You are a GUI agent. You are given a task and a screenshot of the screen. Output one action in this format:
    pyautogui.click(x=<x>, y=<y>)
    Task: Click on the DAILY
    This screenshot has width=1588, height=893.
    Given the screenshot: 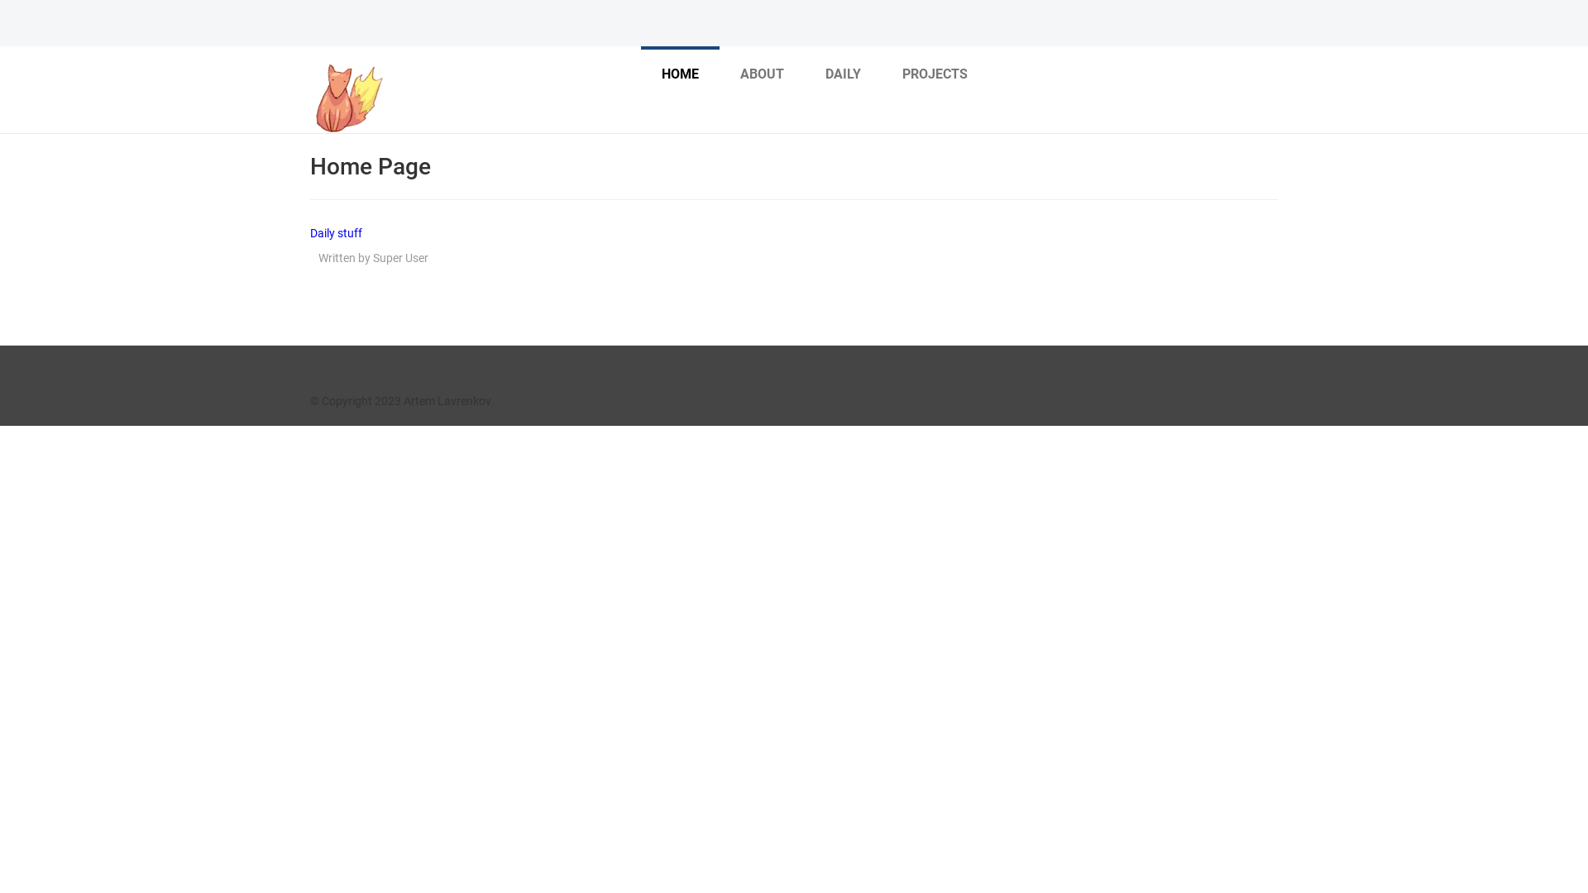 What is the action you would take?
    pyautogui.click(x=844, y=74)
    